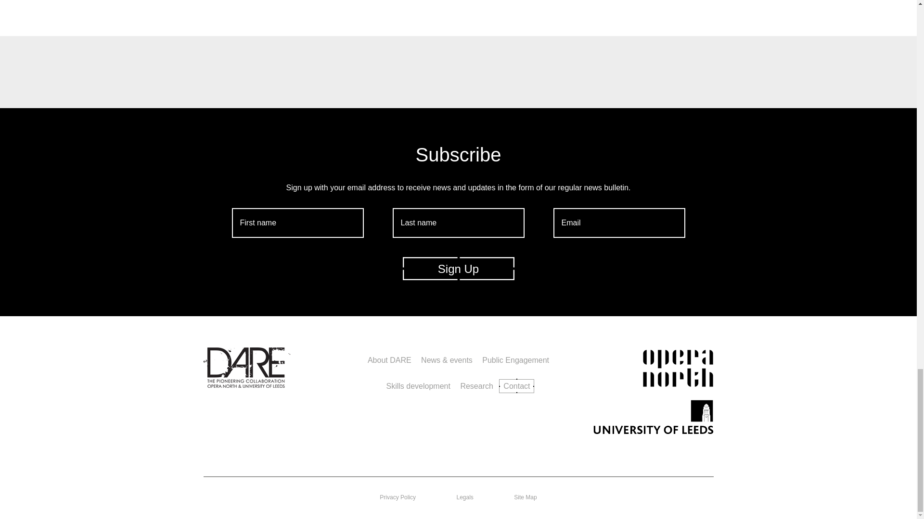 The image size is (924, 519). Describe the element at coordinates (398, 497) in the screenshot. I see `Privacy Policy` at that location.